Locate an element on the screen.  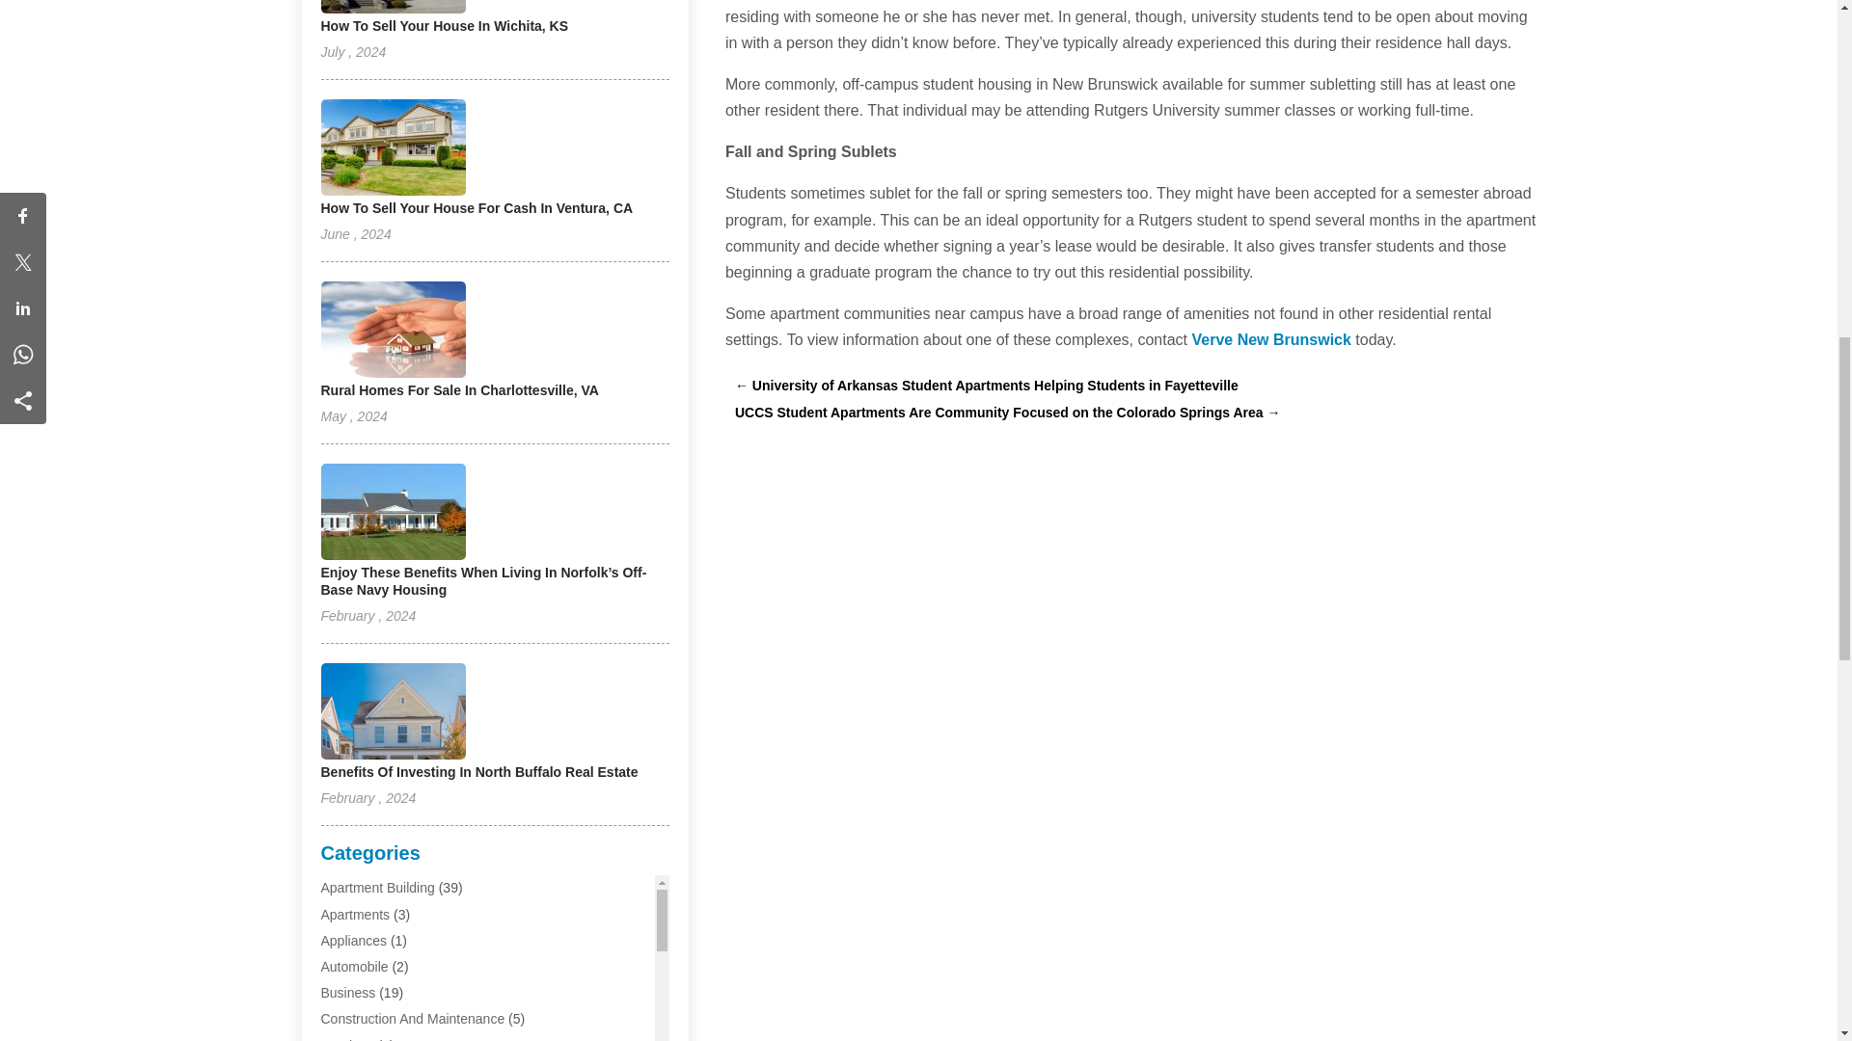
Construction And Maintenance is located at coordinates (412, 1018).